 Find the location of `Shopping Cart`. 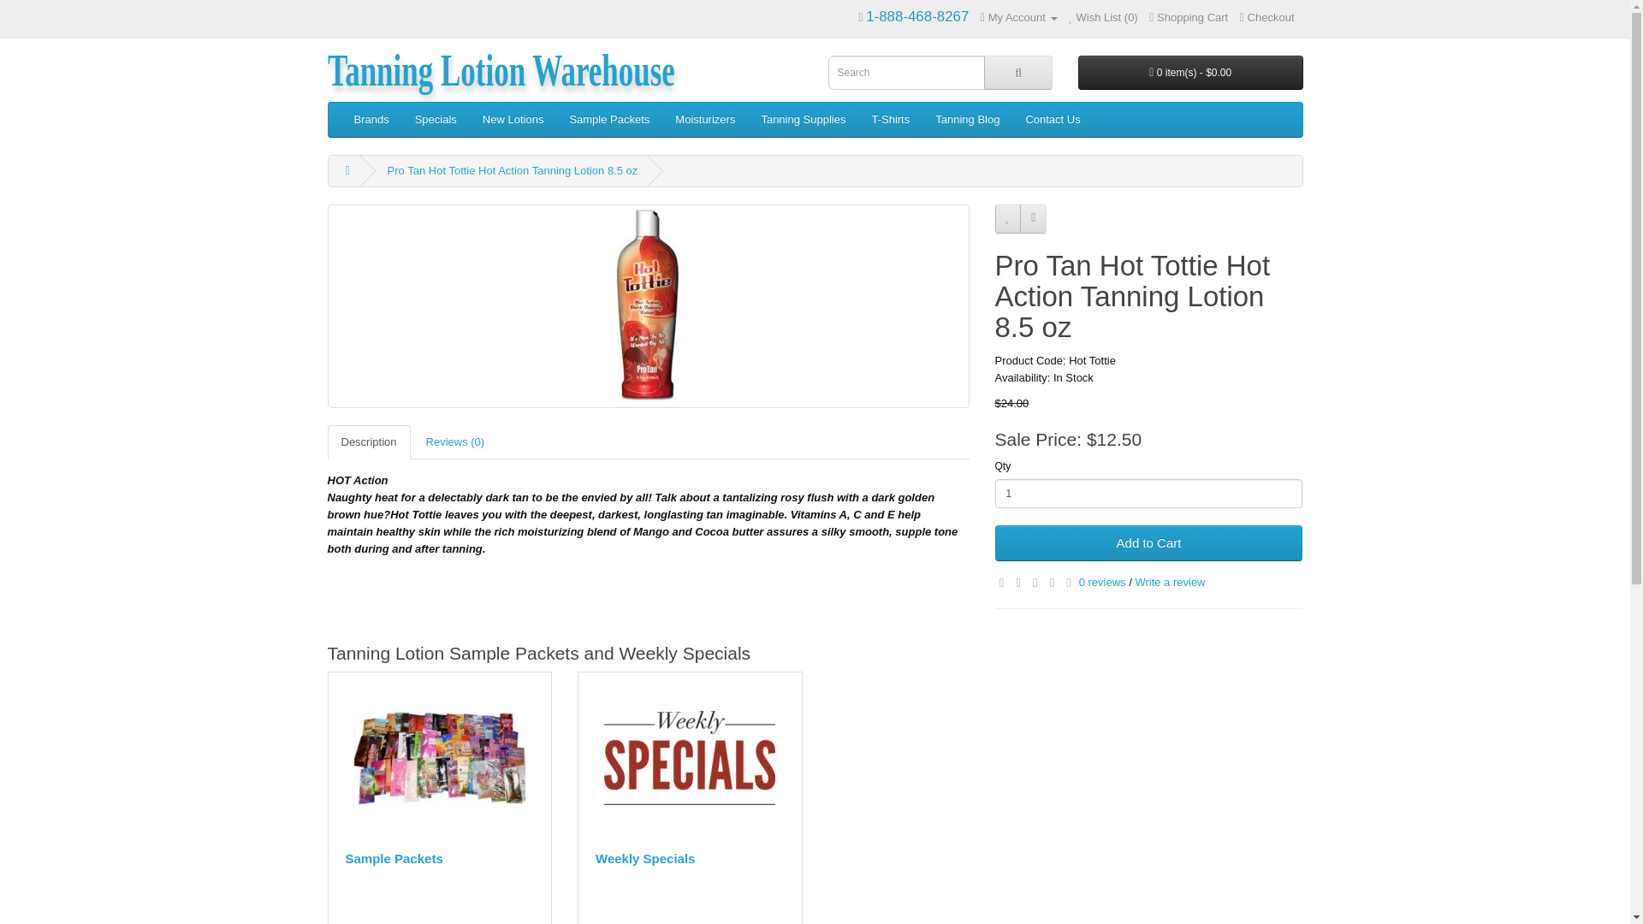

Shopping Cart is located at coordinates (1188, 17).